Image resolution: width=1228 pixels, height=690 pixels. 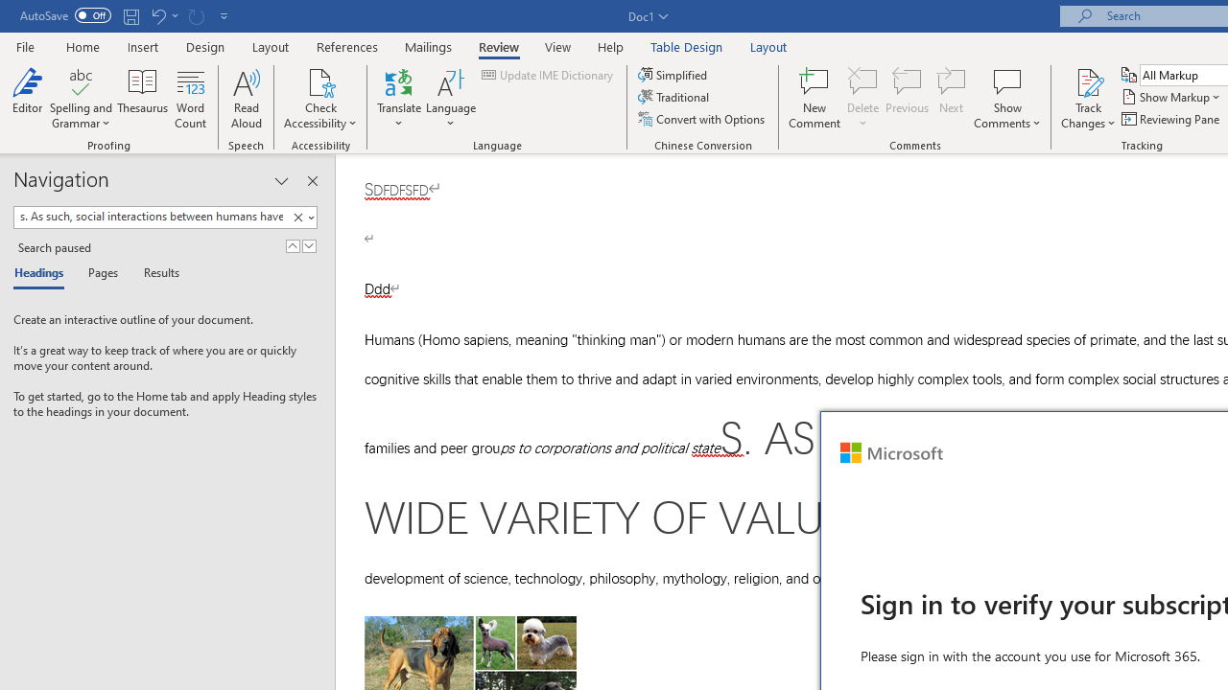 What do you see at coordinates (1172, 98) in the screenshot?
I see `Show Markup` at bounding box center [1172, 98].